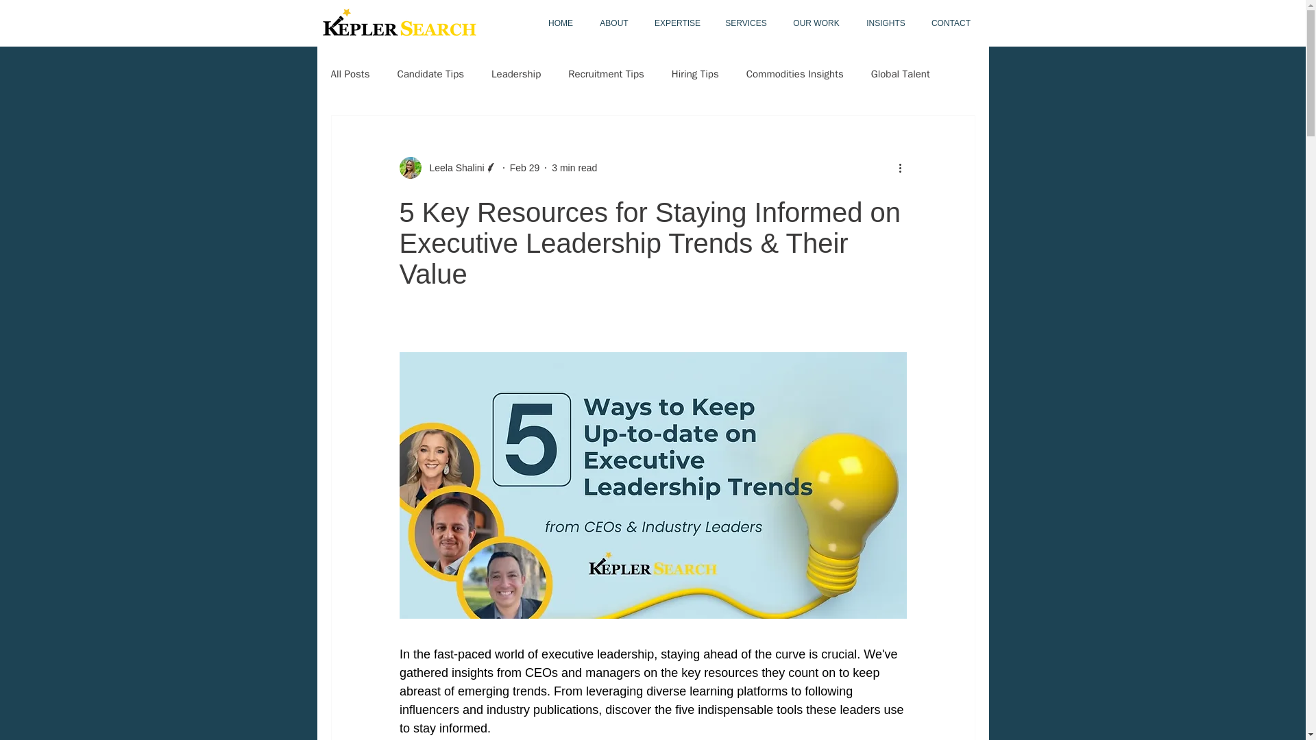  I want to click on SERVICES, so click(746, 23).